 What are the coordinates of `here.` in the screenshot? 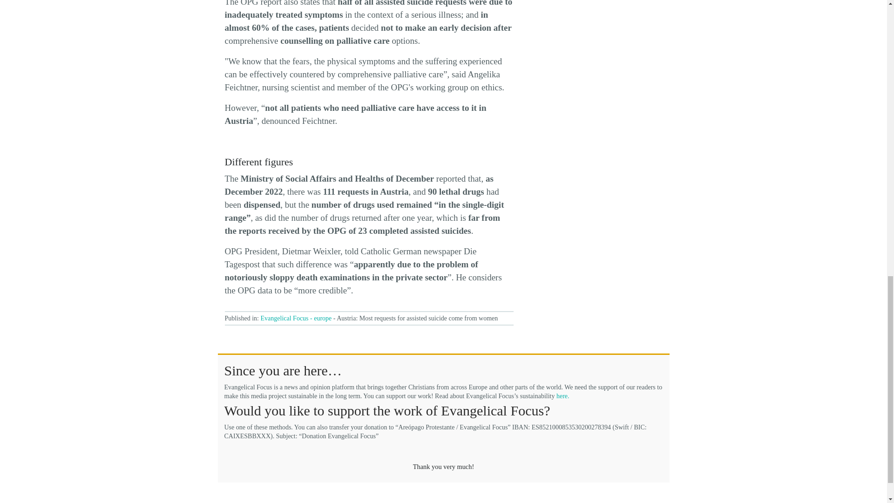 It's located at (562, 396).